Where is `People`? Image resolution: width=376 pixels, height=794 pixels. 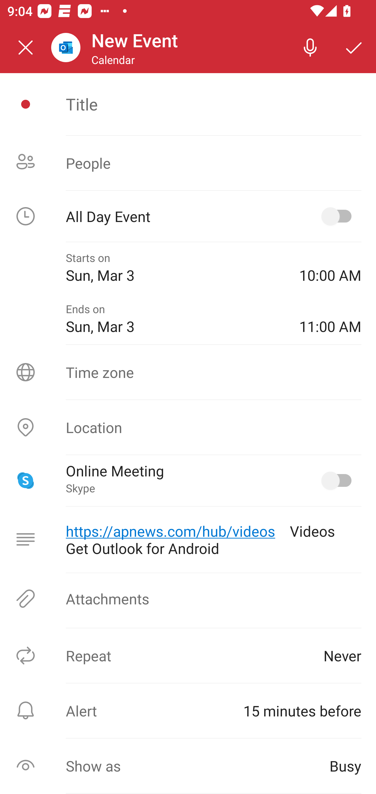
People is located at coordinates (188, 163).